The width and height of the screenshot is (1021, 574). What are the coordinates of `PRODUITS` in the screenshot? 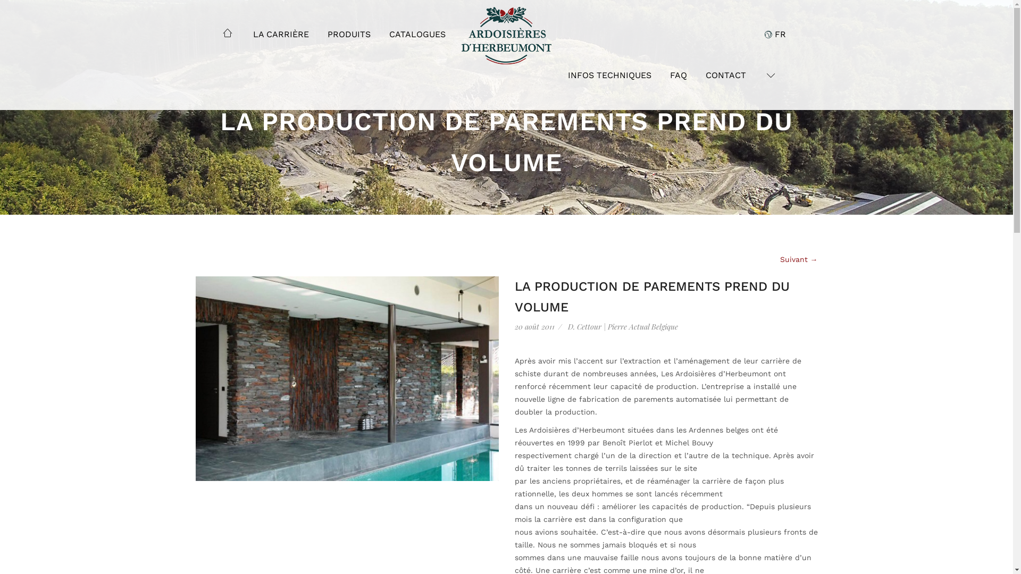 It's located at (349, 34).